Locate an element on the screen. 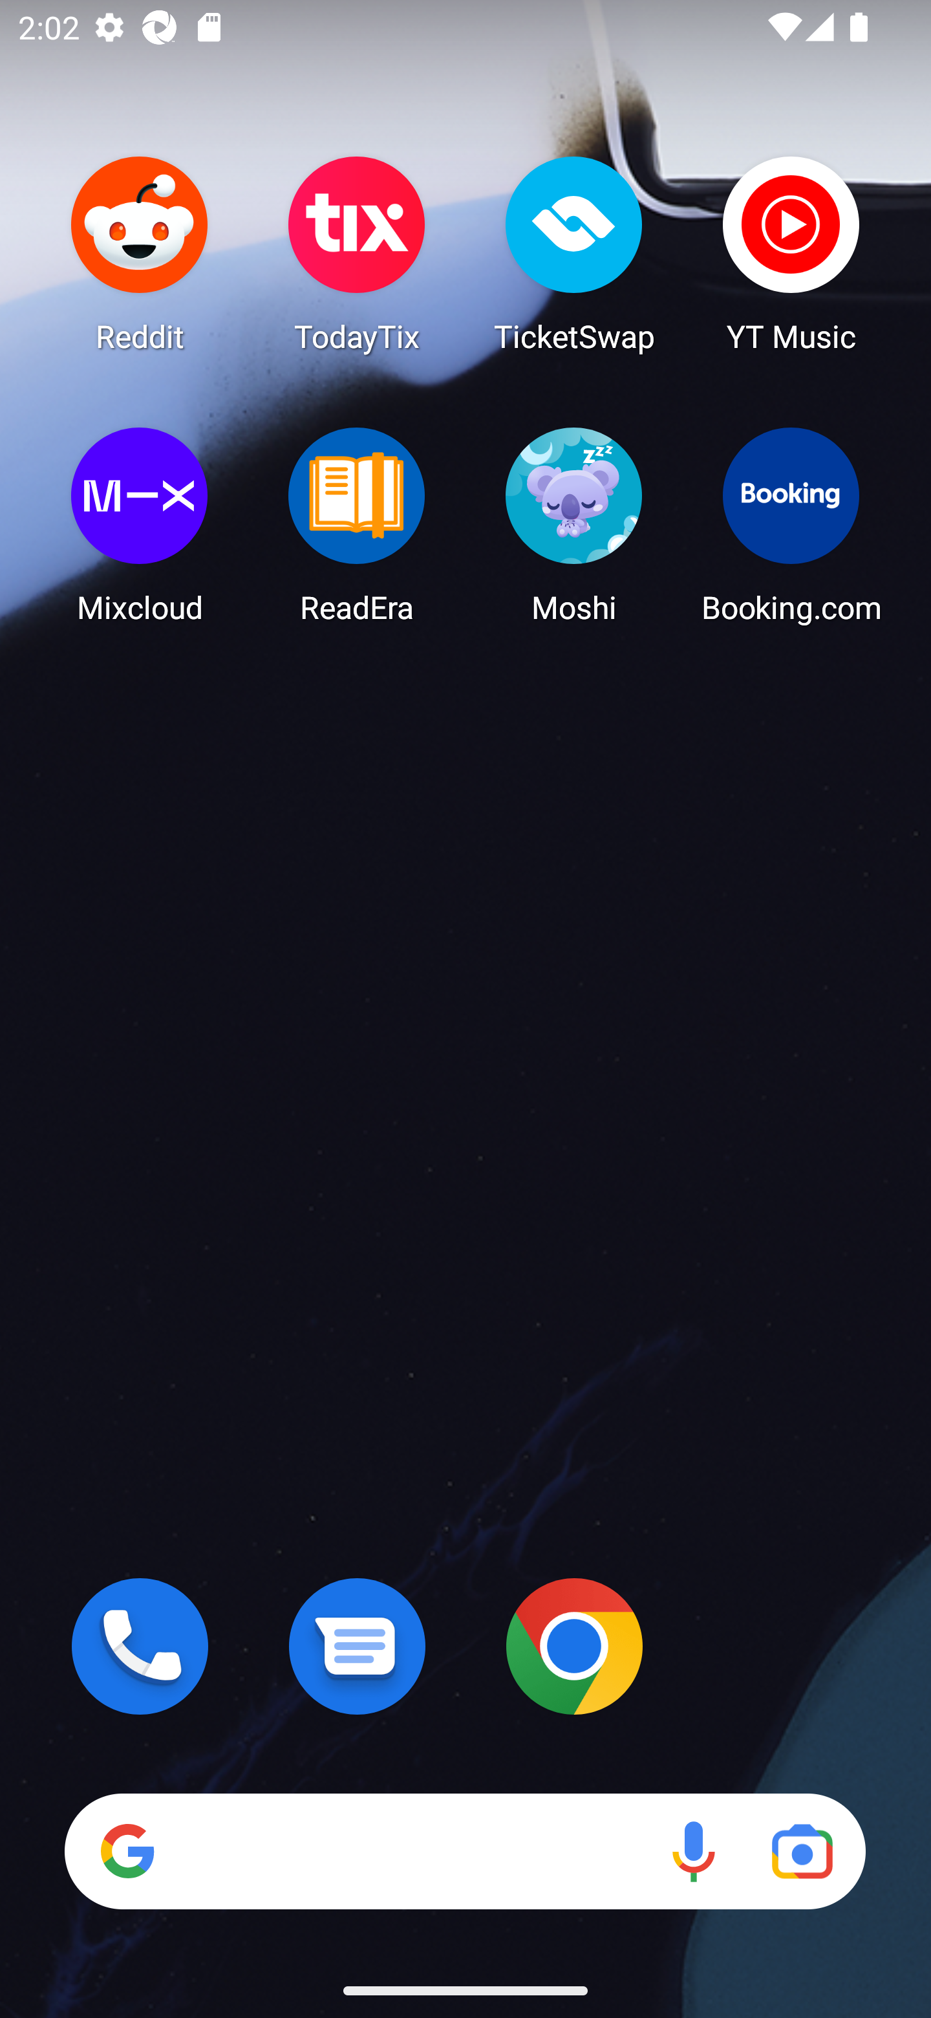 The image size is (931, 2018). Reddit is located at coordinates (140, 254).